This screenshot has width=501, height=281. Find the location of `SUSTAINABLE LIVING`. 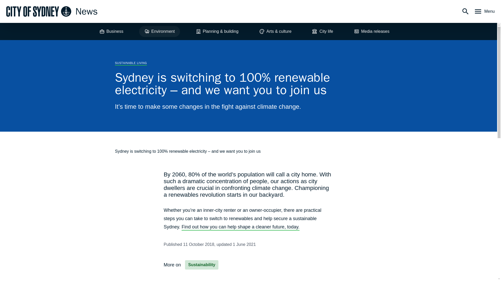

SUSTAINABLE LIVING is located at coordinates (130, 63).